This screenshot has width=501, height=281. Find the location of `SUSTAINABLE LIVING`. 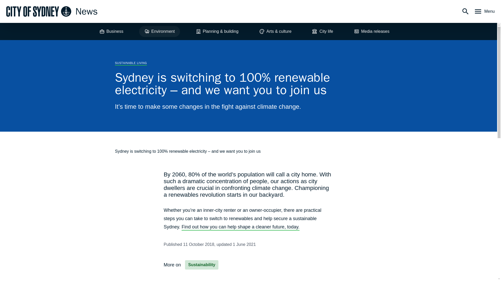

SUSTAINABLE LIVING is located at coordinates (130, 63).